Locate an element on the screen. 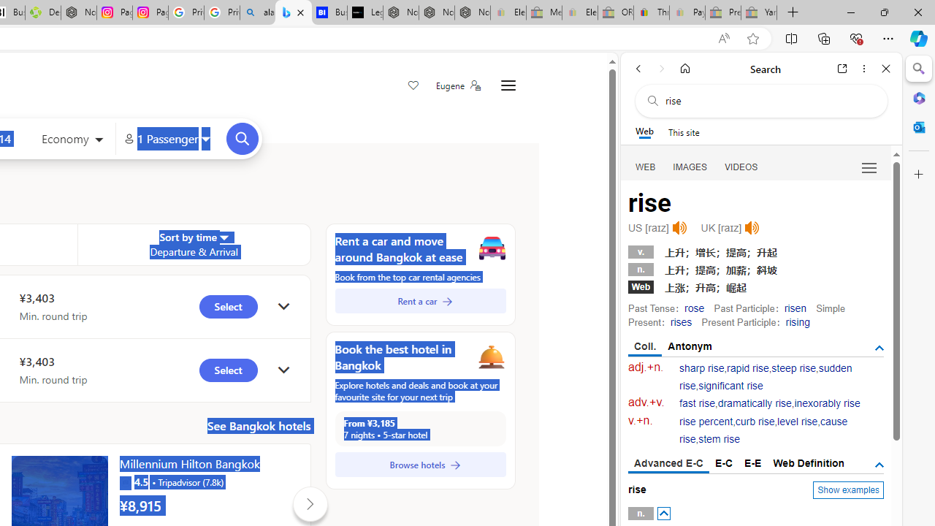 The height and width of the screenshot is (526, 935). Web scope is located at coordinates (644, 131).